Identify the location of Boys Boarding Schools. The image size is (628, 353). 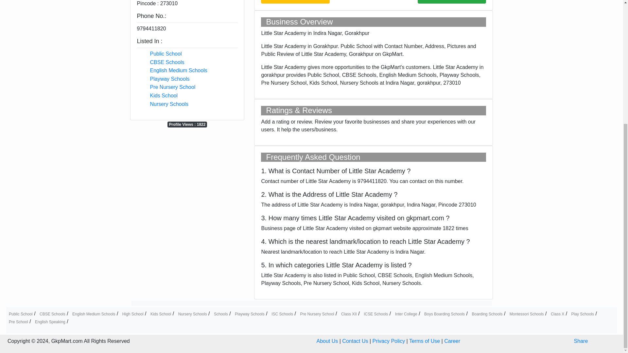
(444, 314).